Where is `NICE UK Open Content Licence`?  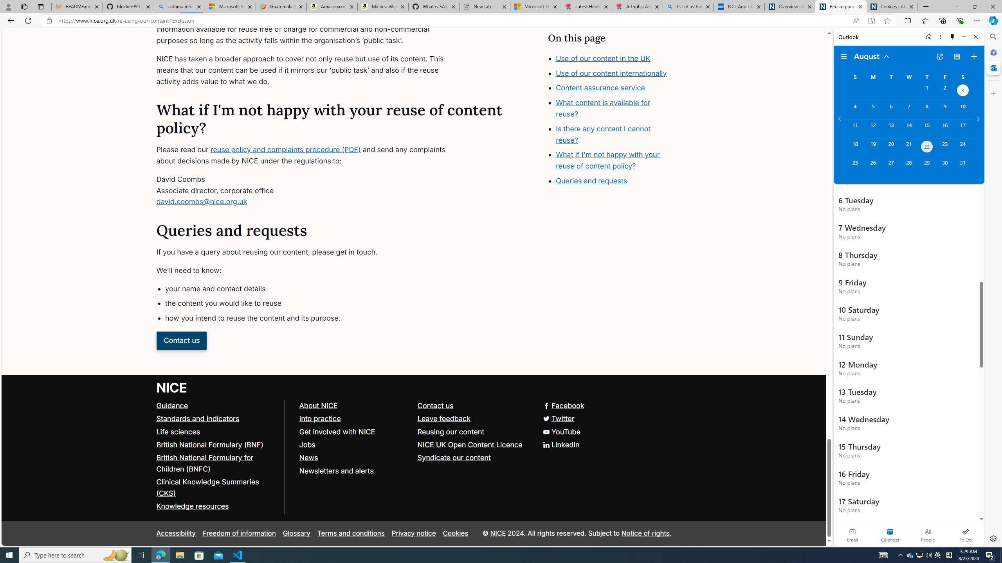
NICE UK Open Content Licence is located at coordinates (469, 444).